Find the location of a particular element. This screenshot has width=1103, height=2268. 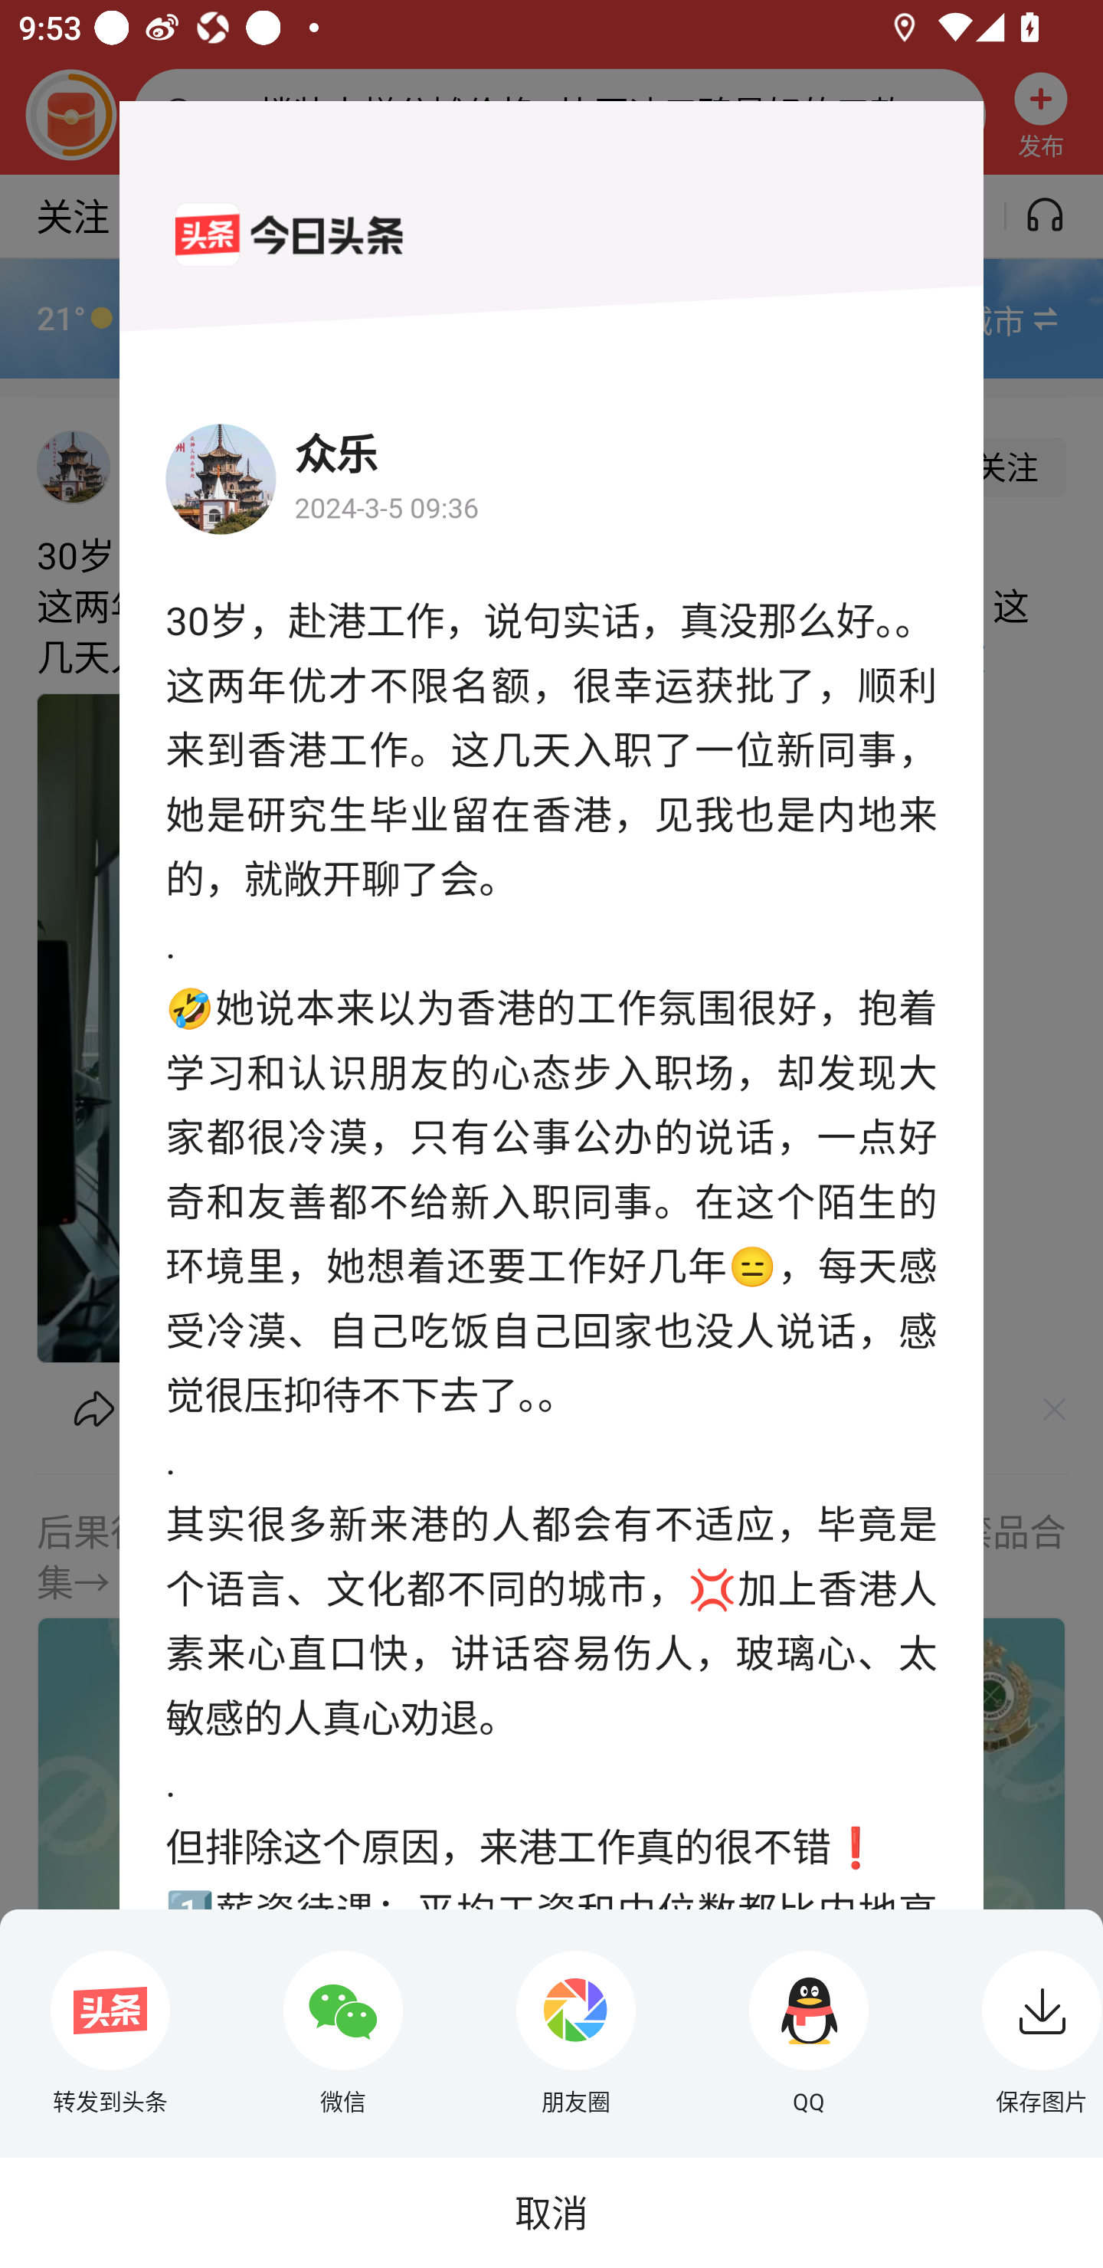

取消 is located at coordinates (551, 2212).